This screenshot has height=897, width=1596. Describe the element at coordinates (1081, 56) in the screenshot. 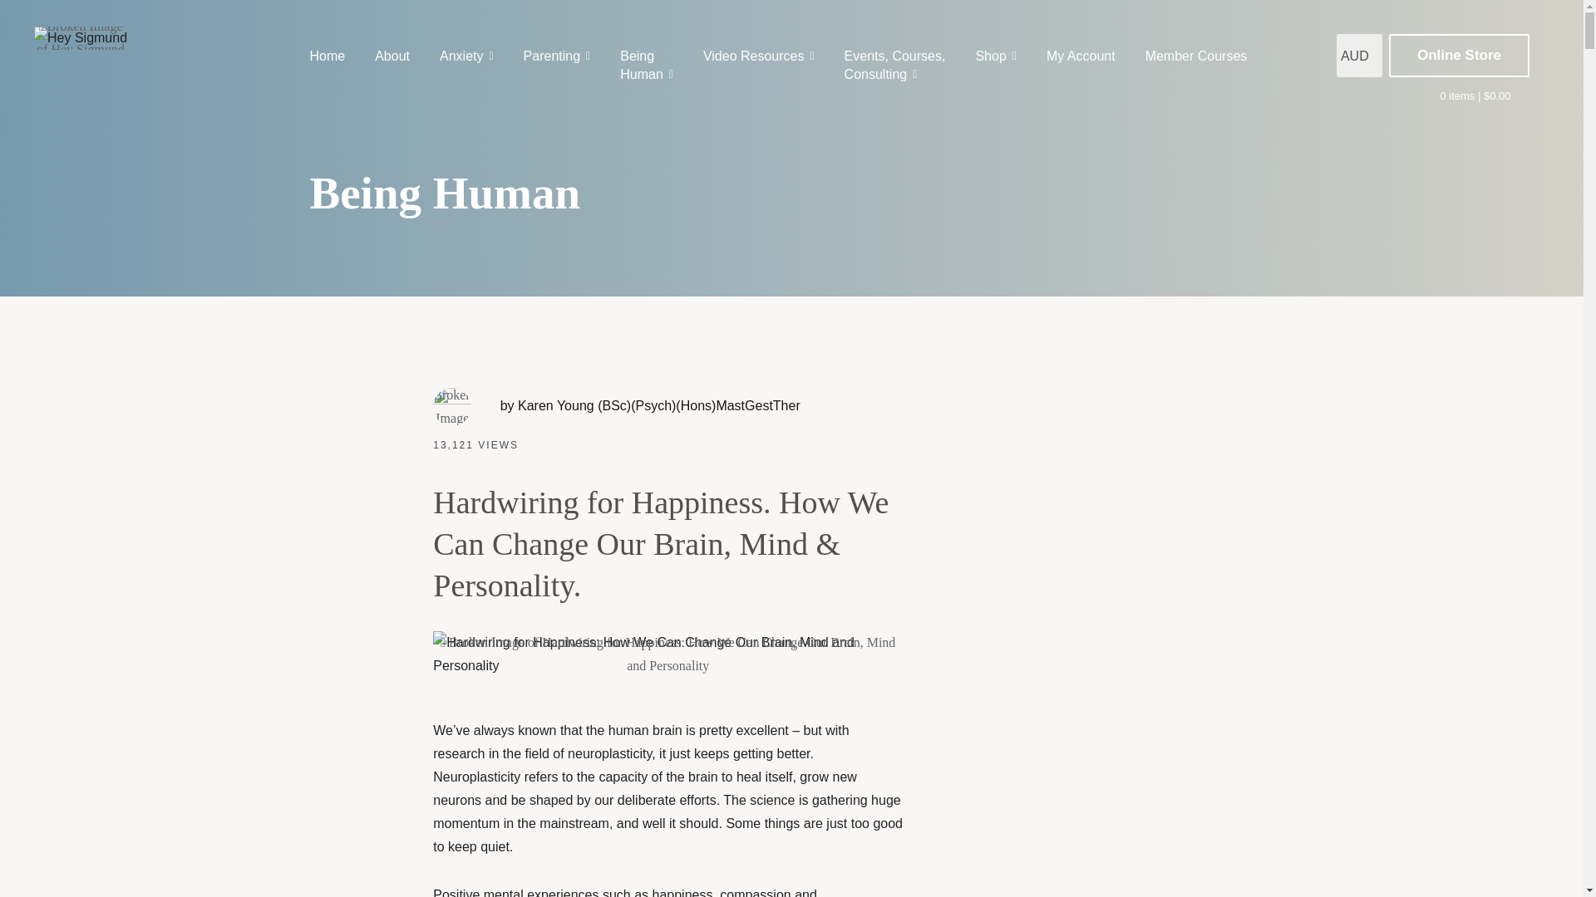

I see `View your shopping cart` at that location.